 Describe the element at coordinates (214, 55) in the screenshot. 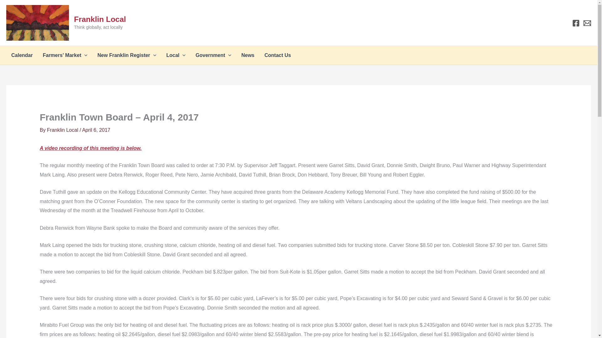

I see `Government` at that location.